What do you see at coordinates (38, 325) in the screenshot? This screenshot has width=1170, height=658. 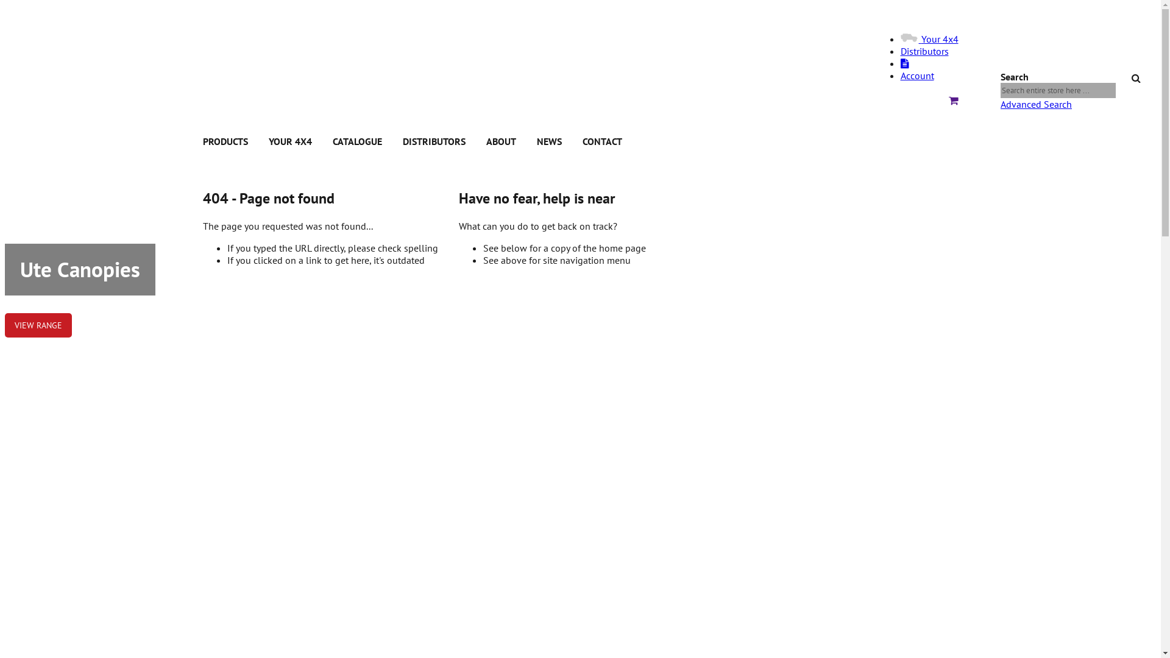 I see `VIEW RANGE` at bounding box center [38, 325].